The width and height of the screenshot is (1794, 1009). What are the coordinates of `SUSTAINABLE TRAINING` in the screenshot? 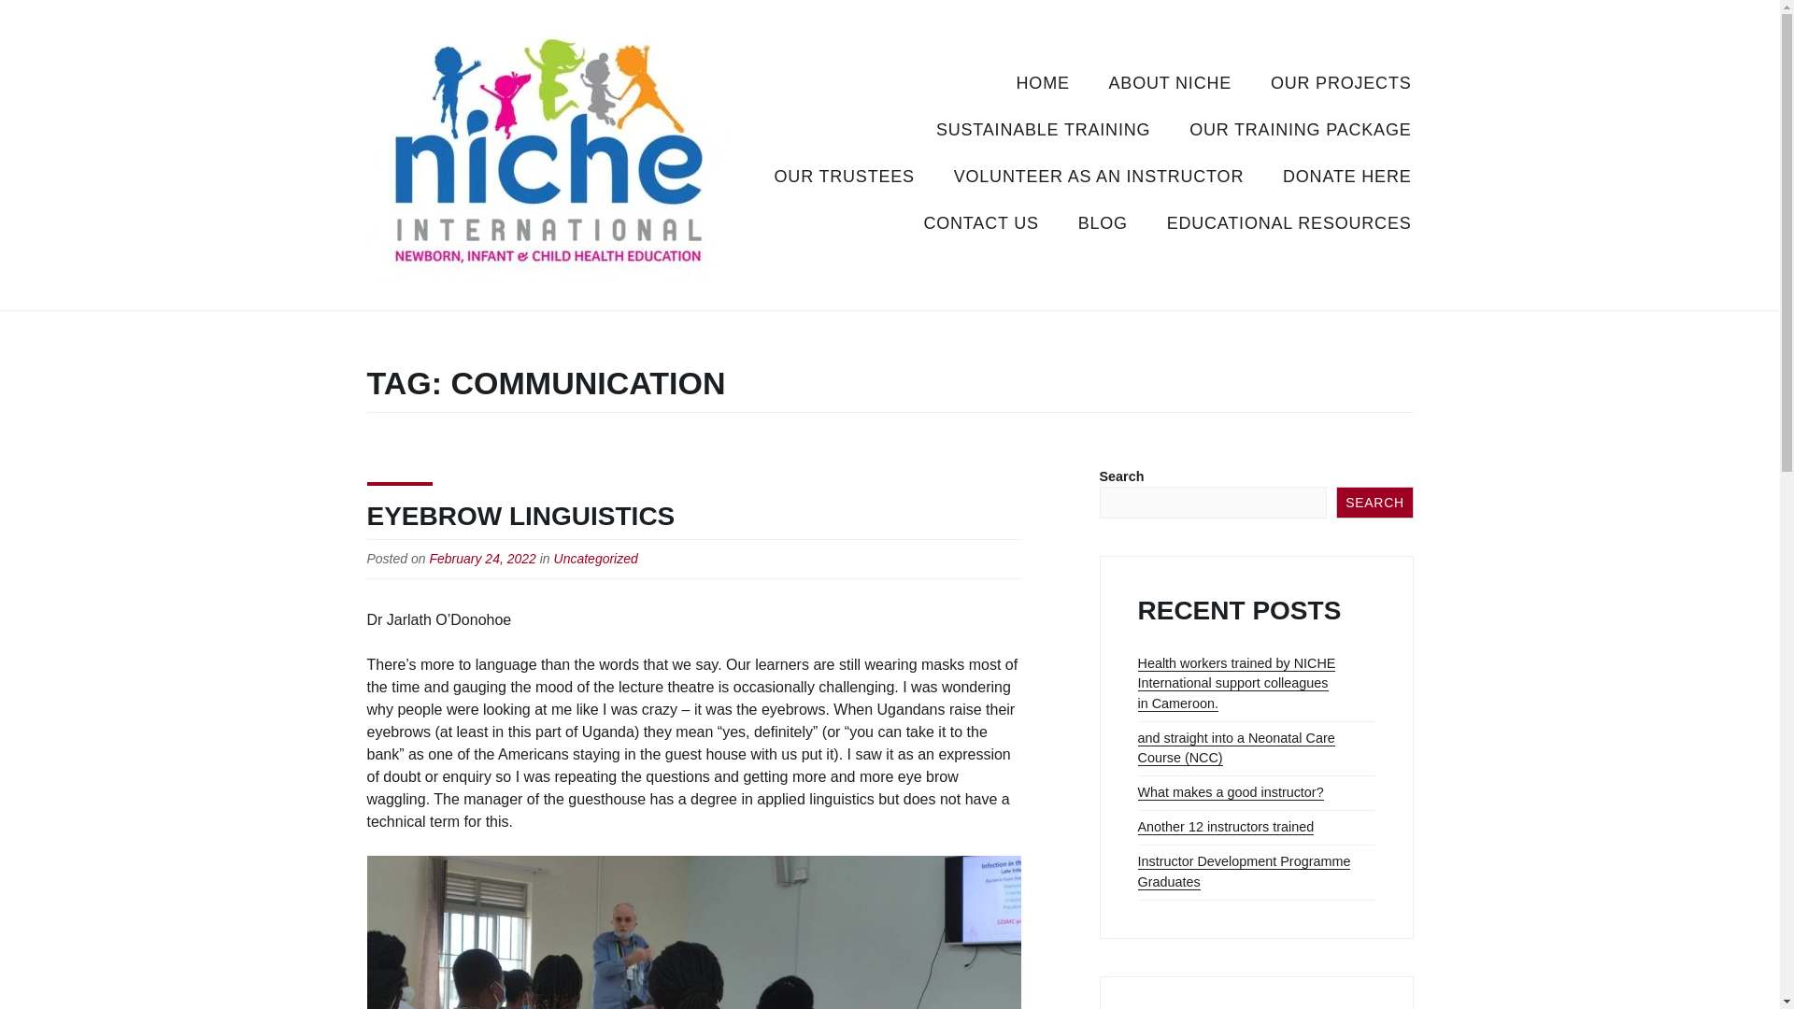 It's located at (1043, 131).